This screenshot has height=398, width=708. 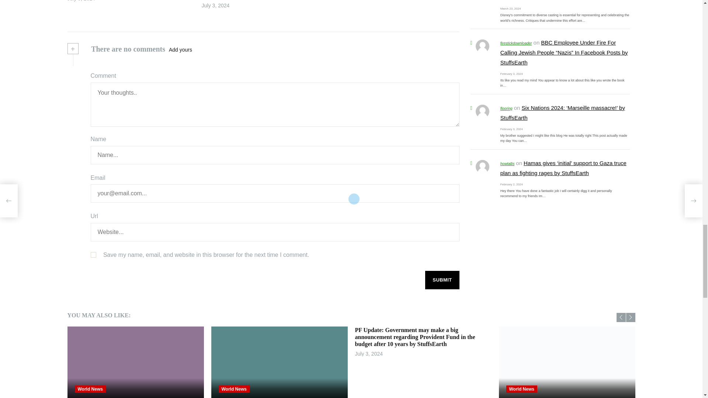 I want to click on Submit, so click(x=442, y=280).